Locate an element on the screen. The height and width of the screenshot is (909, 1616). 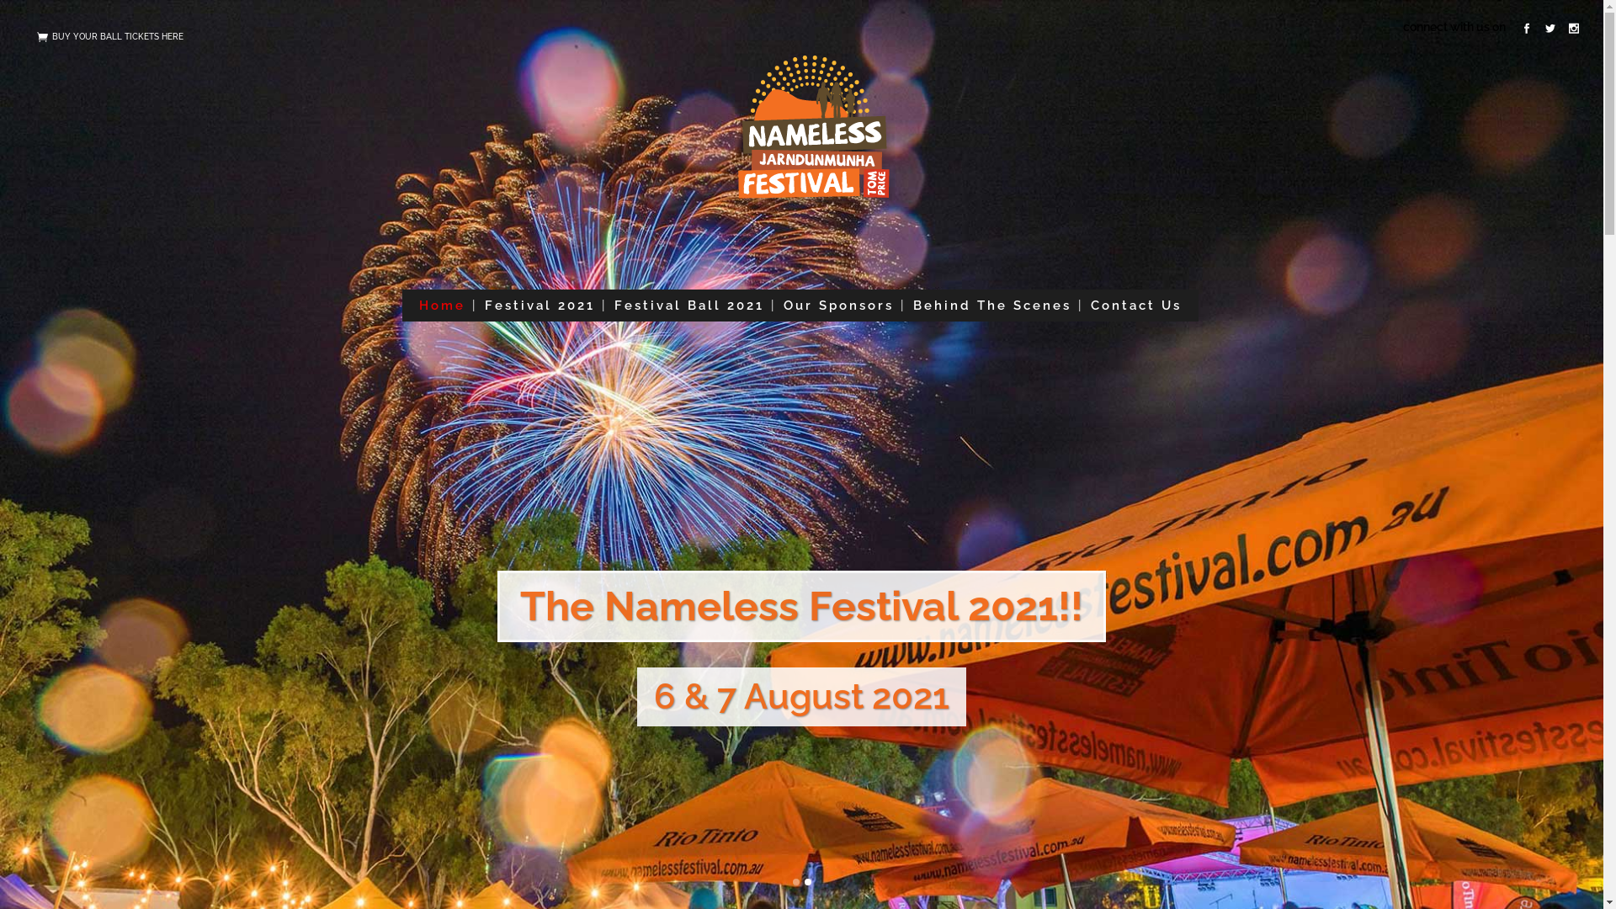
Festival 2021 is located at coordinates (540, 306).